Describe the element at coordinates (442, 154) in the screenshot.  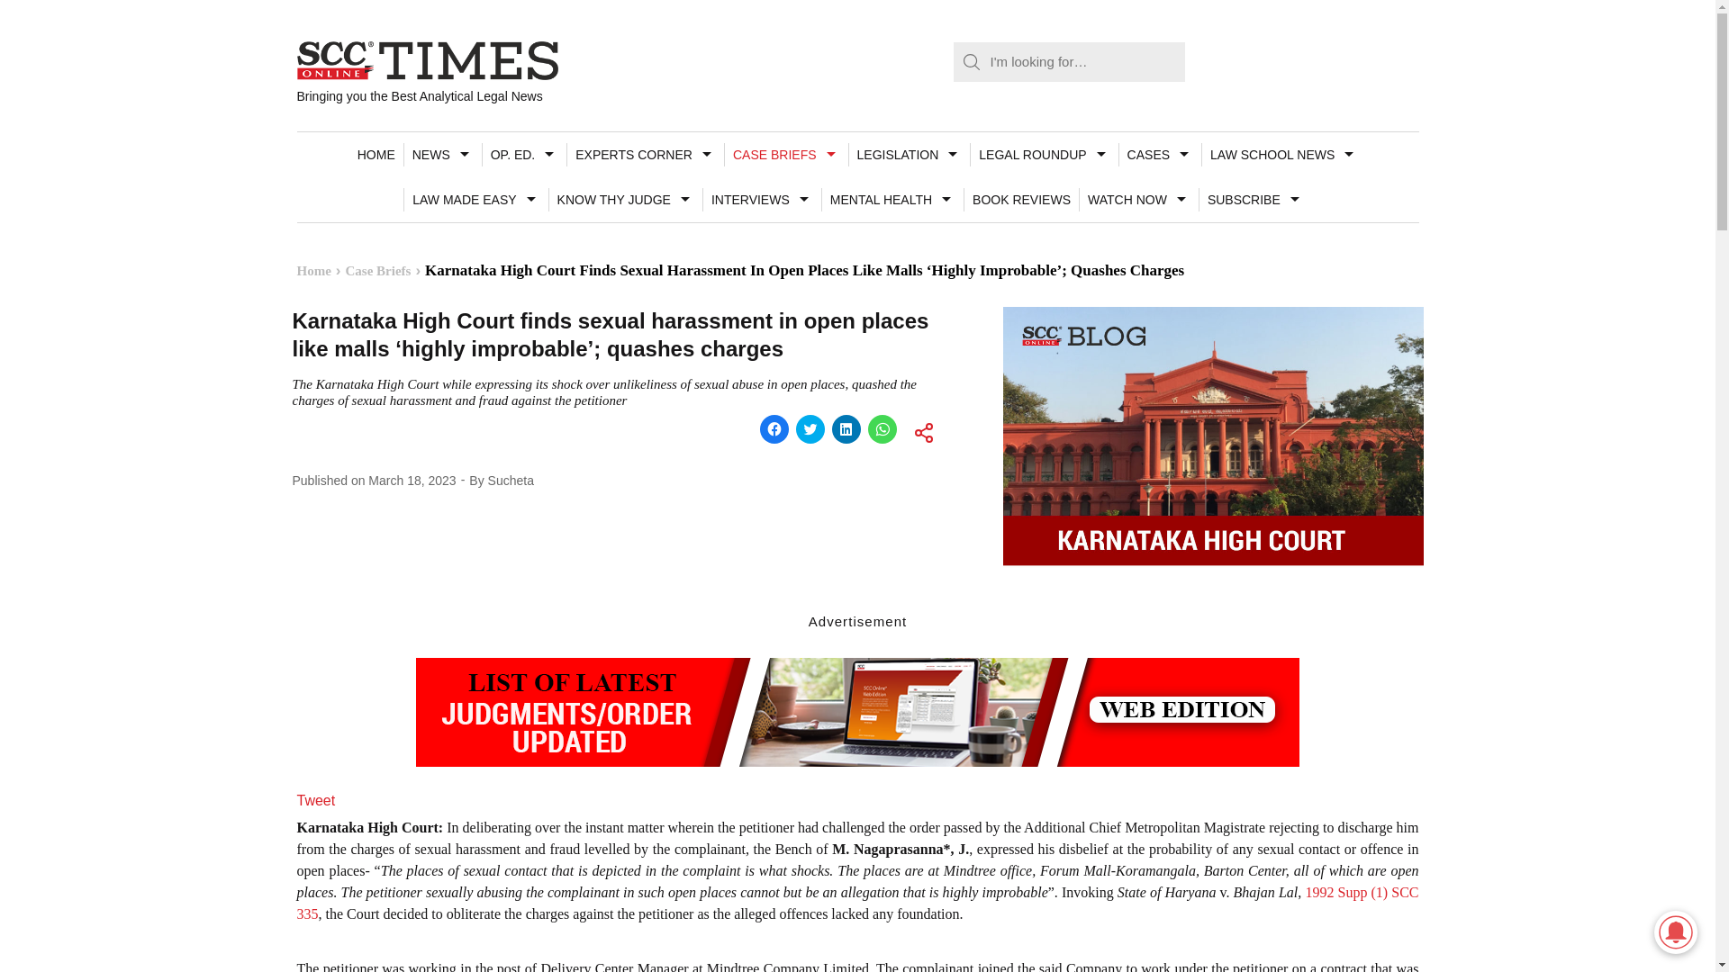
I see `NEWS` at that location.